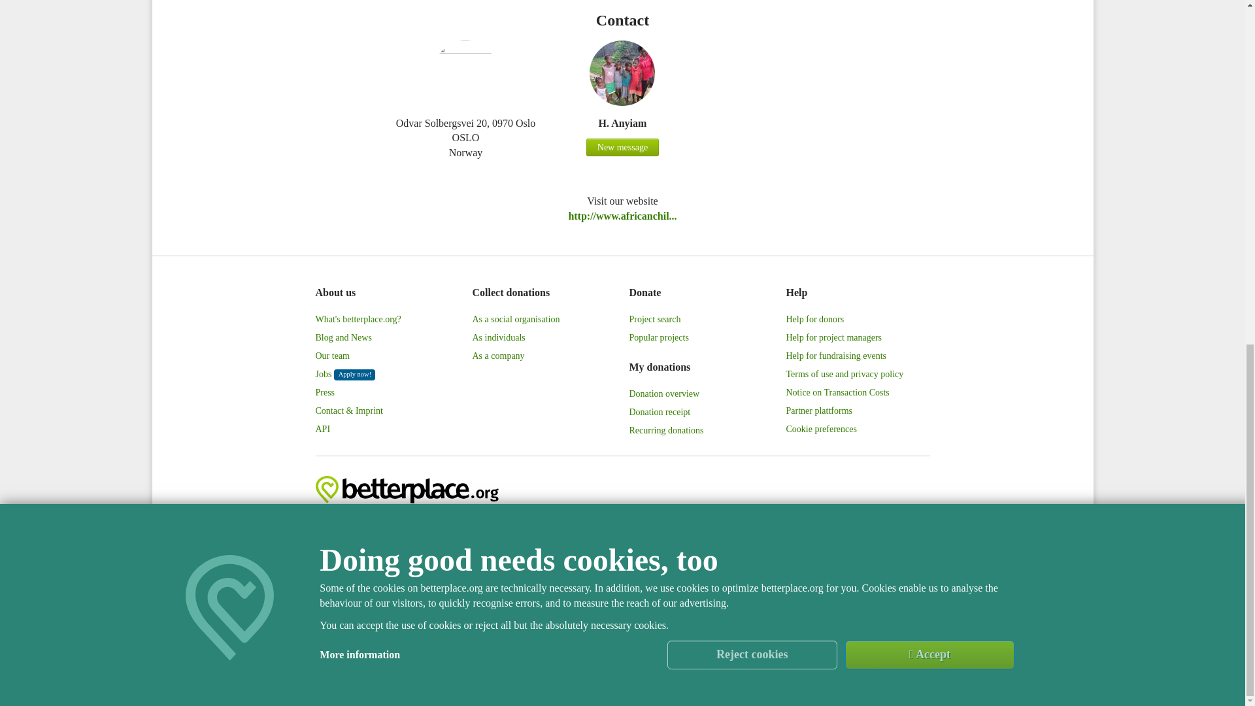  I want to click on Instagram, so click(820, 522).